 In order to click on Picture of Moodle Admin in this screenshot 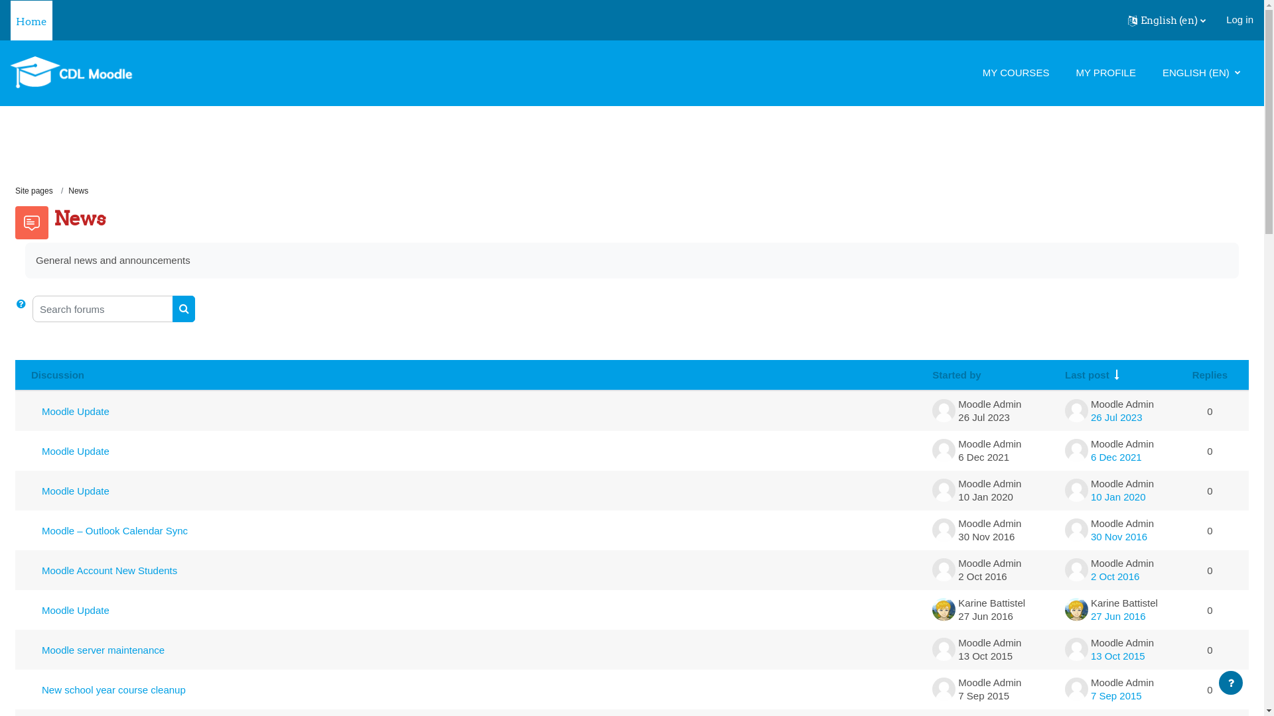, I will do `click(1076, 530)`.